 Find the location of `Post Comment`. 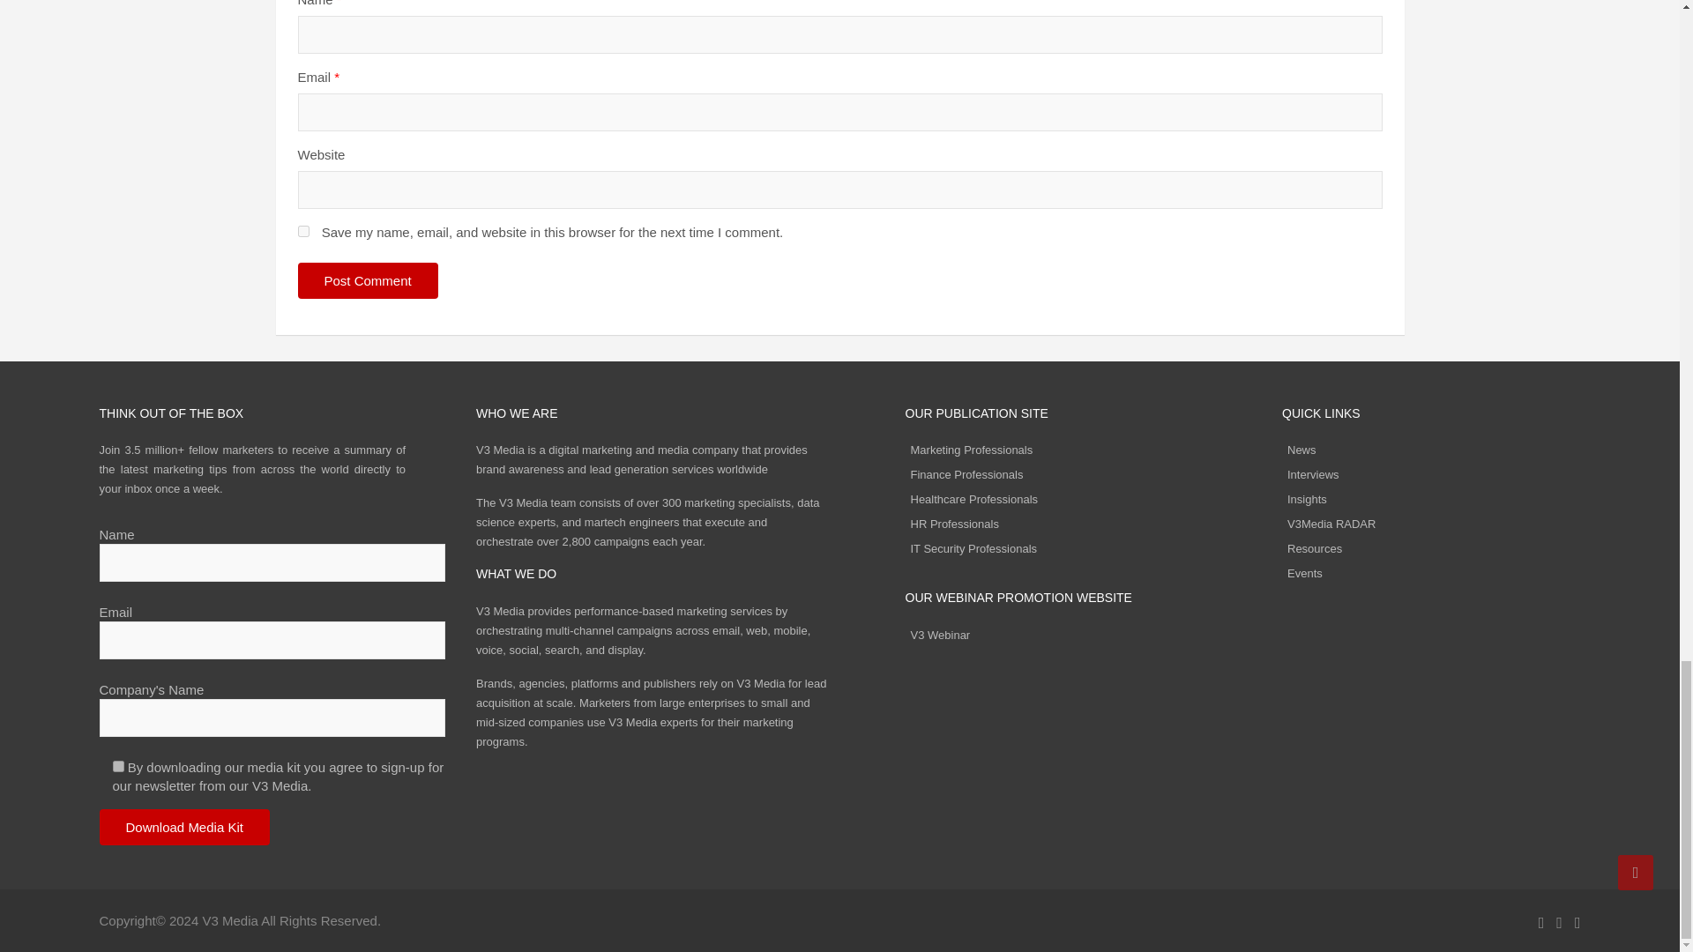

Post Comment is located at coordinates (368, 280).